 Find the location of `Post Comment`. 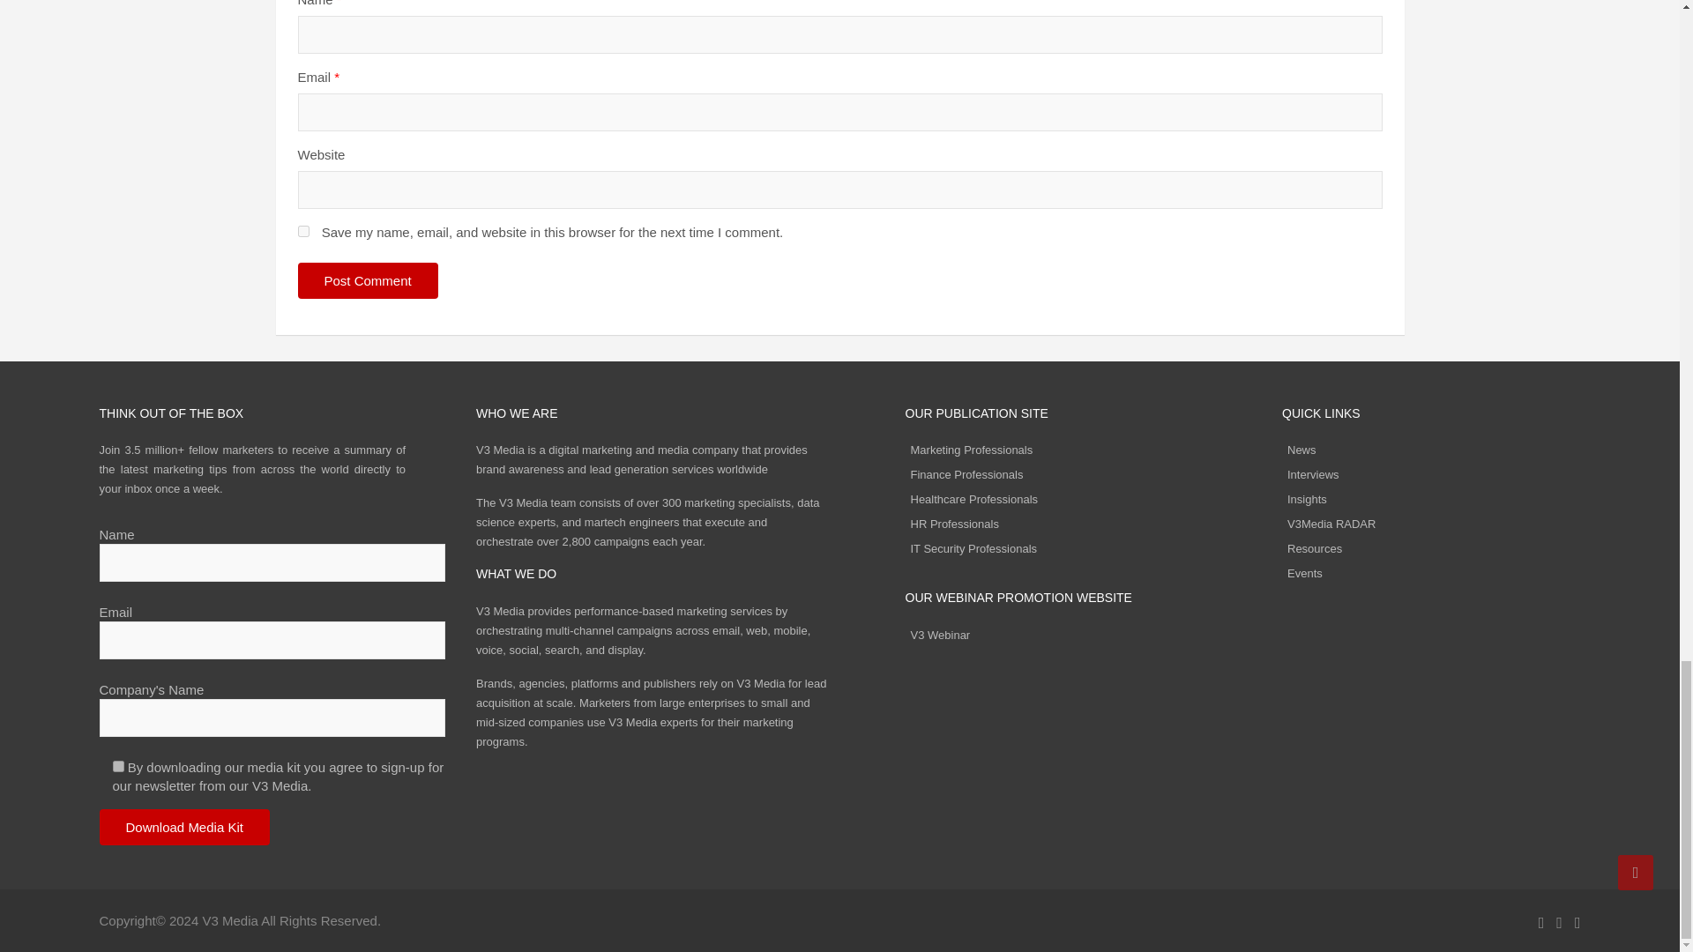

Post Comment is located at coordinates (368, 280).